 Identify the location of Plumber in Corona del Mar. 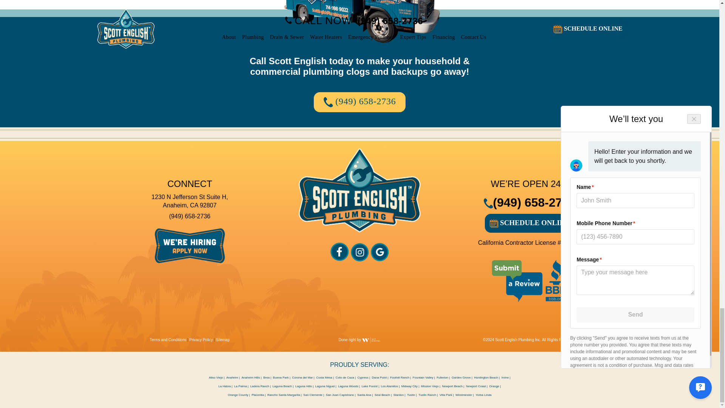
(302, 377).